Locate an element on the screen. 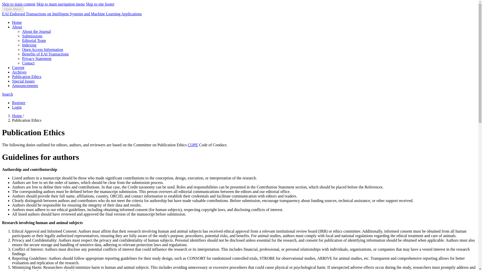 This screenshot has height=271, width=482. Home is located at coordinates (17, 115).